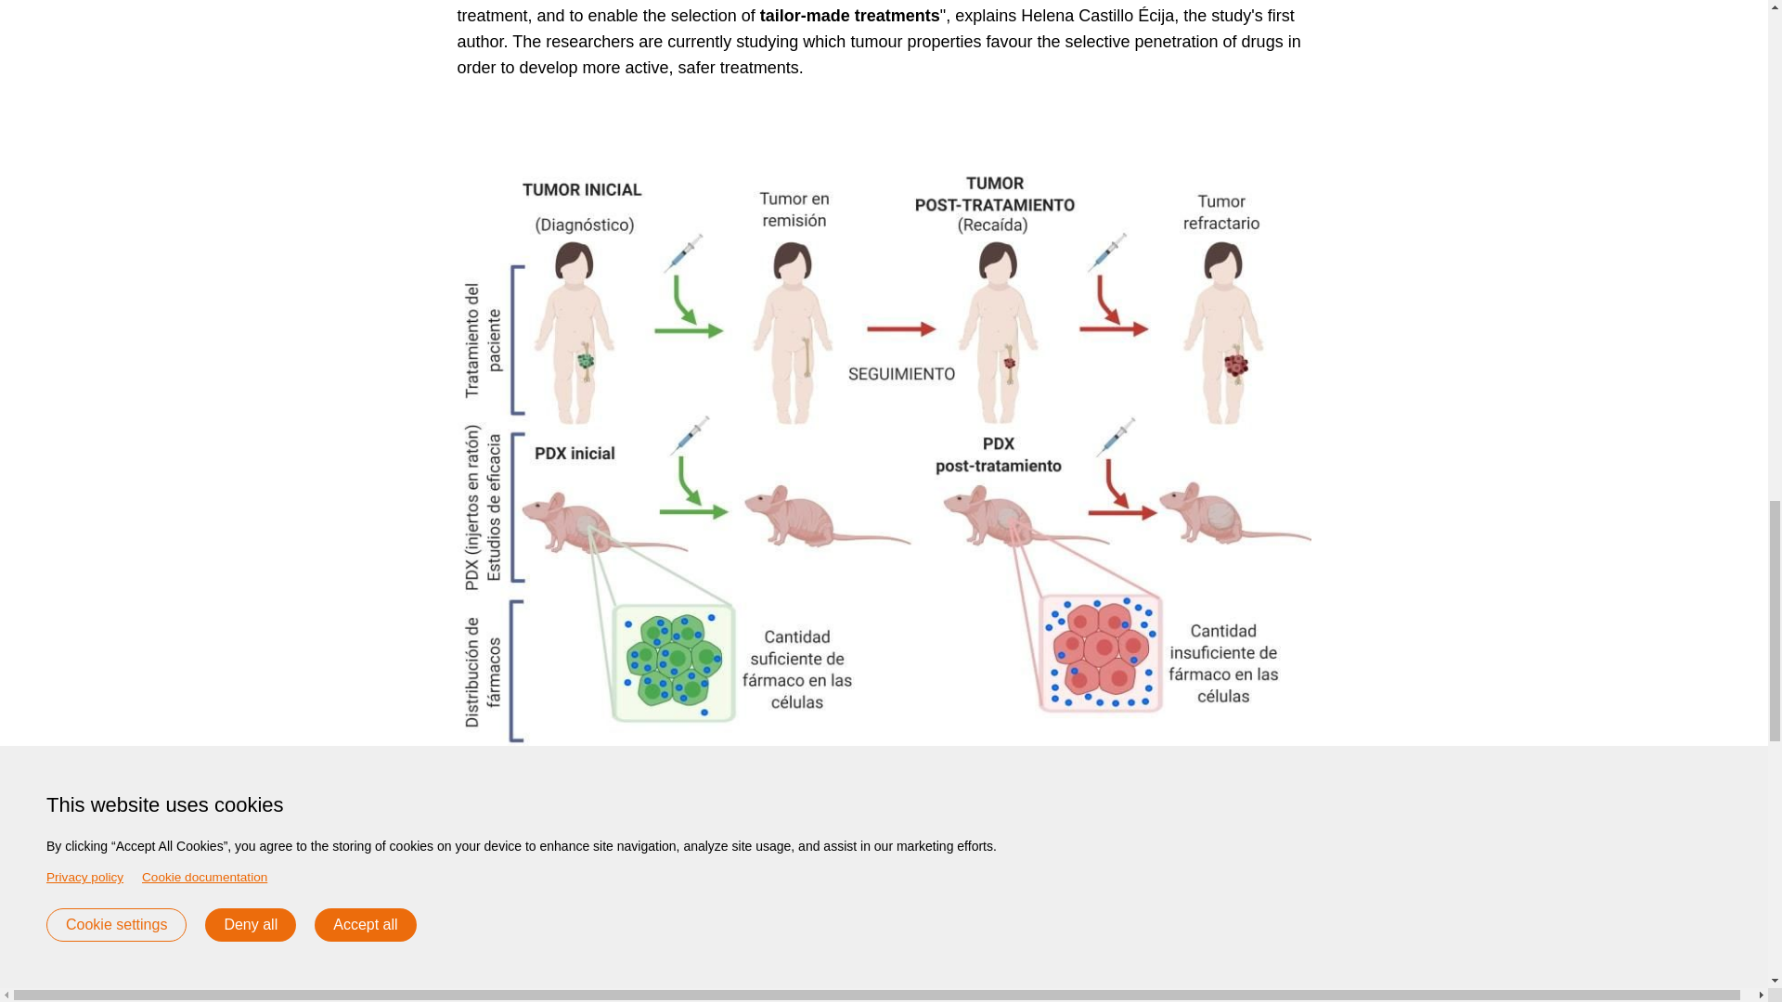  What do you see at coordinates (1409, 950) in the screenshot?
I see `Dr. Oliver Haag examining his patient Aissam` at bounding box center [1409, 950].